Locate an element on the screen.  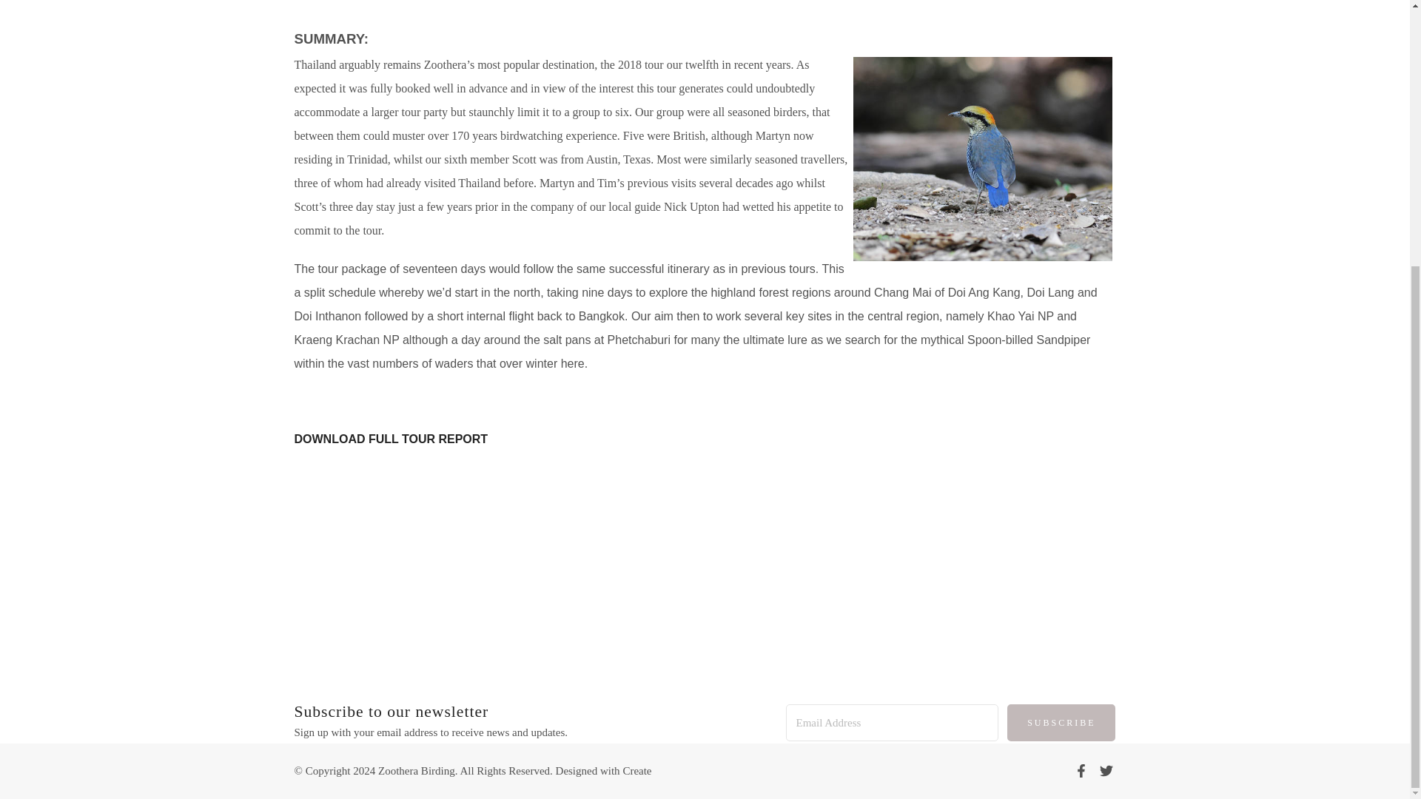
DOWNLOAD FULL TOUR REPORT is located at coordinates (391, 439).